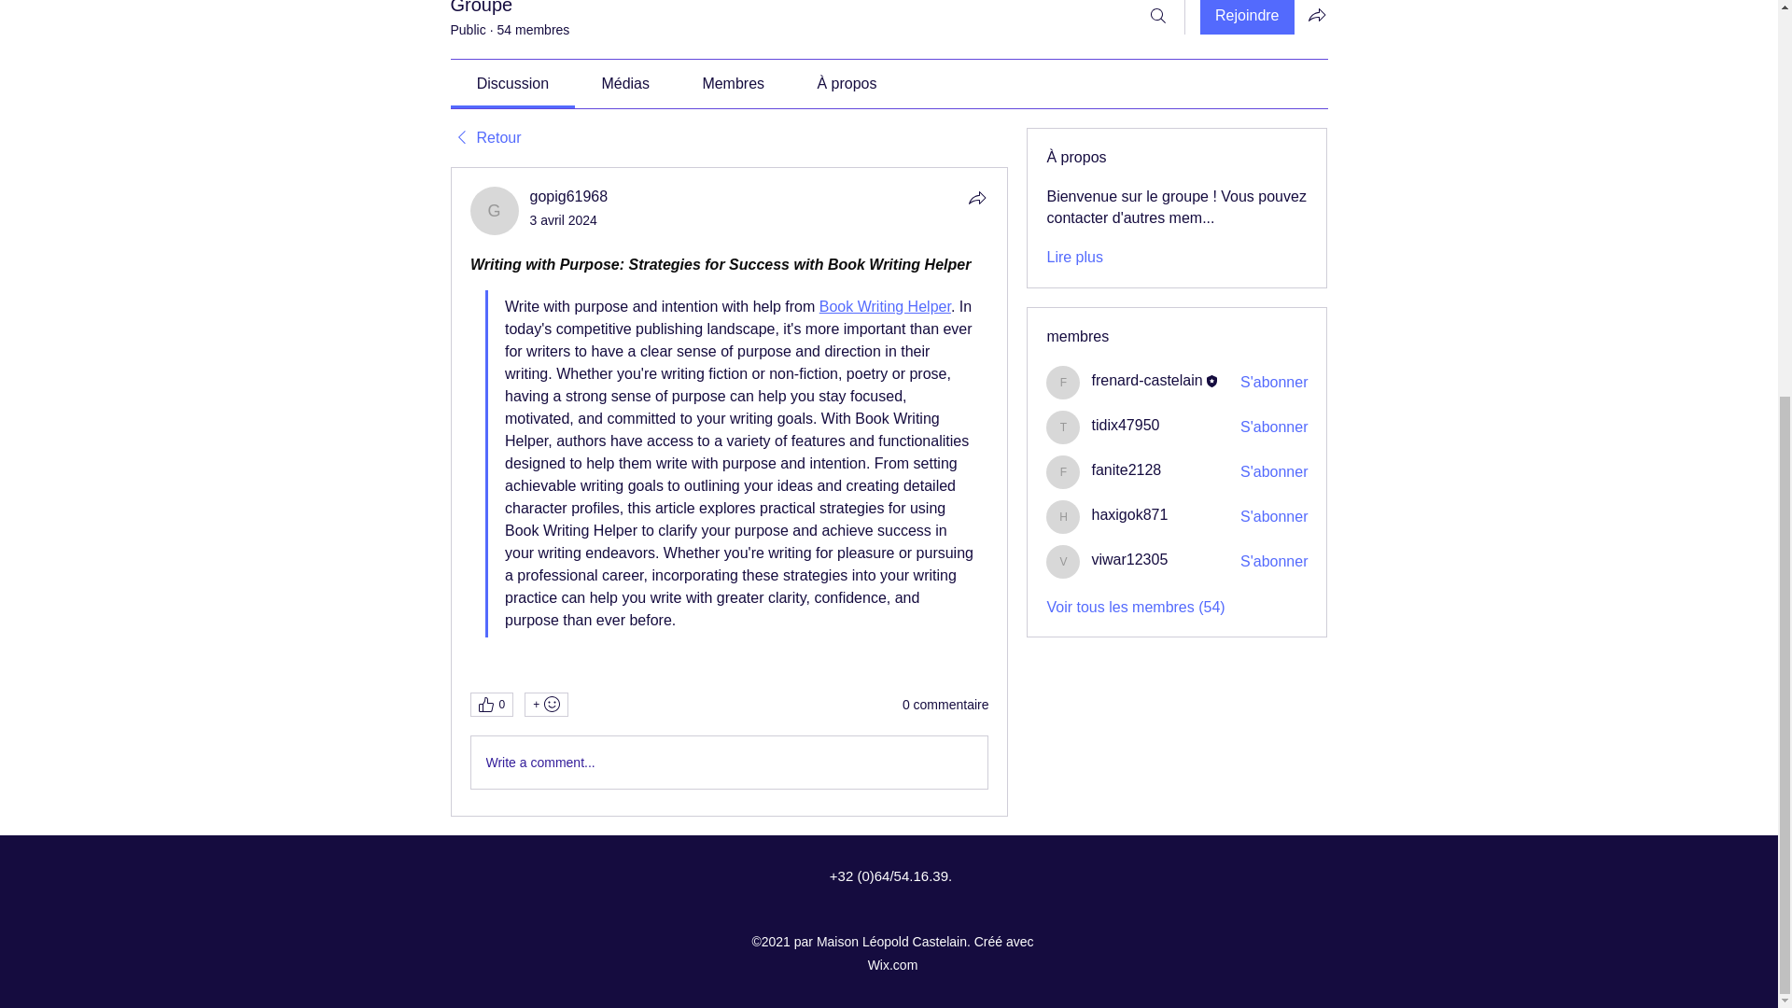  Describe the element at coordinates (1063, 427) in the screenshot. I see `tidix47950` at that location.